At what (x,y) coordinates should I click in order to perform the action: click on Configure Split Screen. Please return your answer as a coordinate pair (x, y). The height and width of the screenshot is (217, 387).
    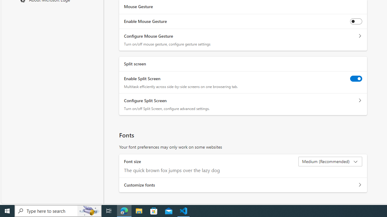
    Looking at the image, I should click on (360, 101).